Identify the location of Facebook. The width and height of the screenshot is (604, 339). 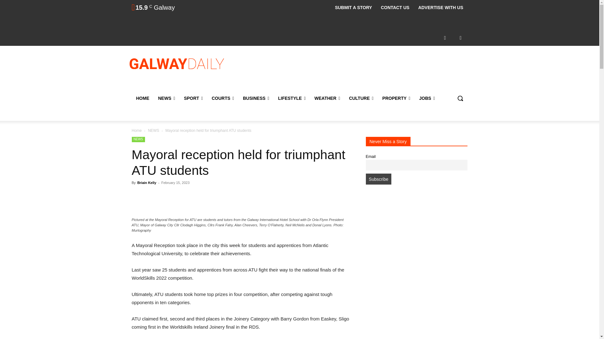
(445, 38).